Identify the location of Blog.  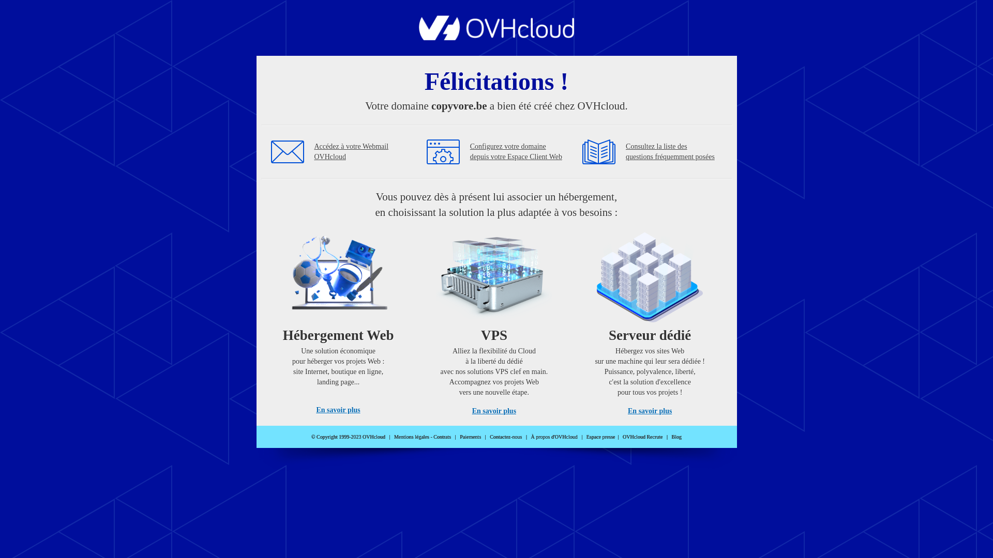
(676, 437).